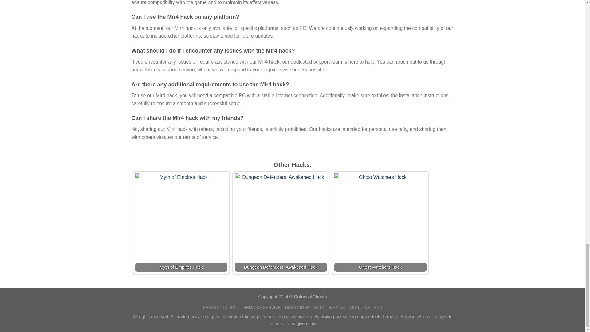  I want to click on EULA, so click(319, 307).